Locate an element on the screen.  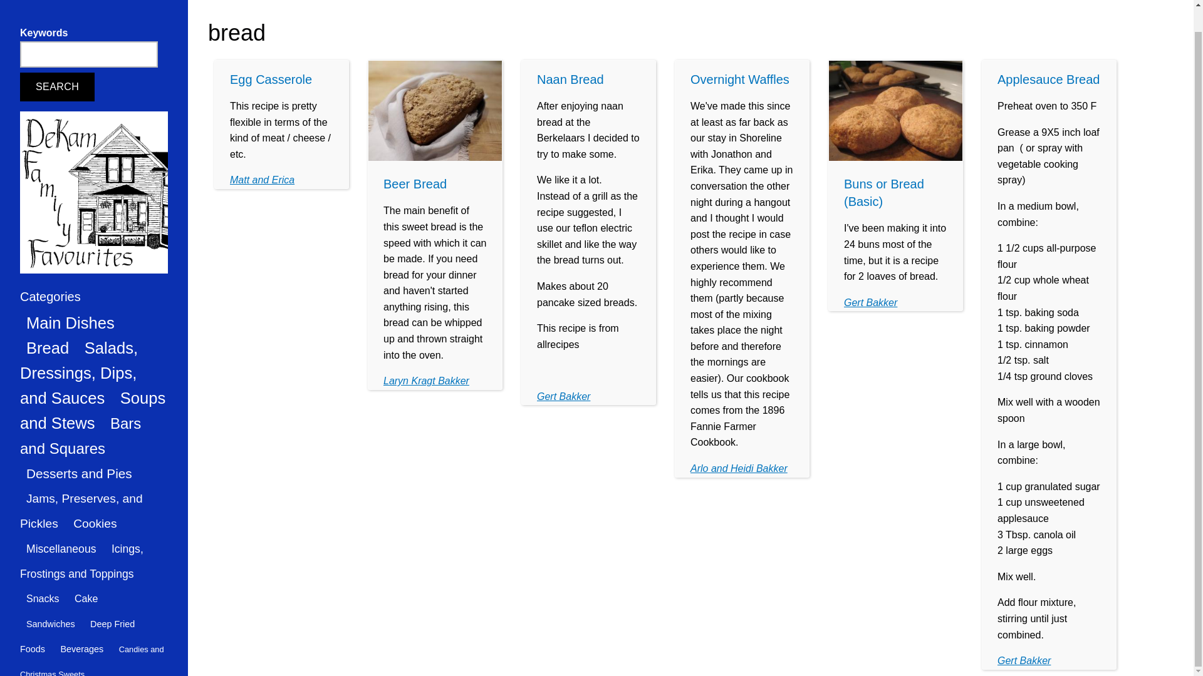
Main Dishes is located at coordinates (70, 299).